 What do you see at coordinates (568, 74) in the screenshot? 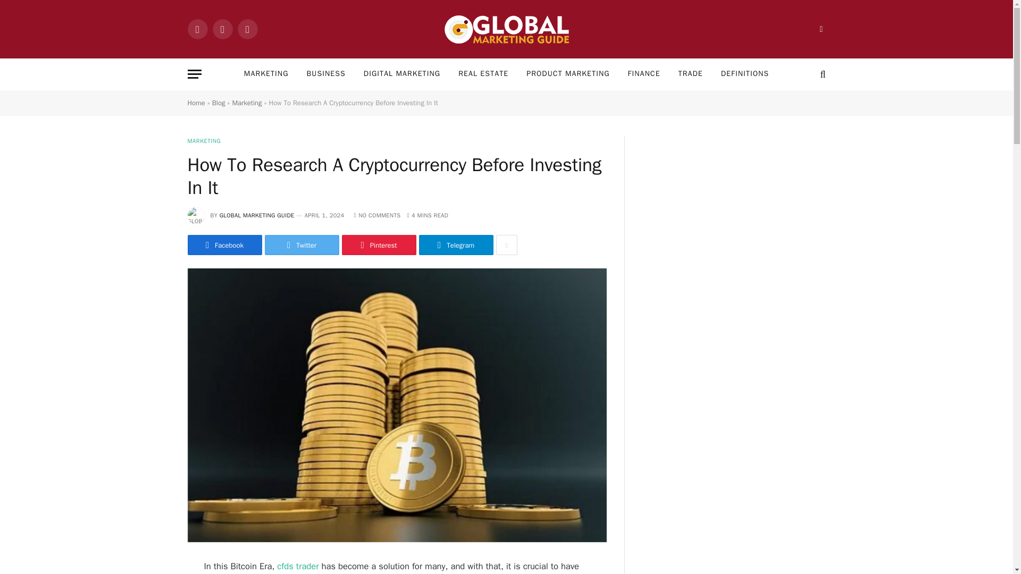
I see `PRODUCT MARKETING` at bounding box center [568, 74].